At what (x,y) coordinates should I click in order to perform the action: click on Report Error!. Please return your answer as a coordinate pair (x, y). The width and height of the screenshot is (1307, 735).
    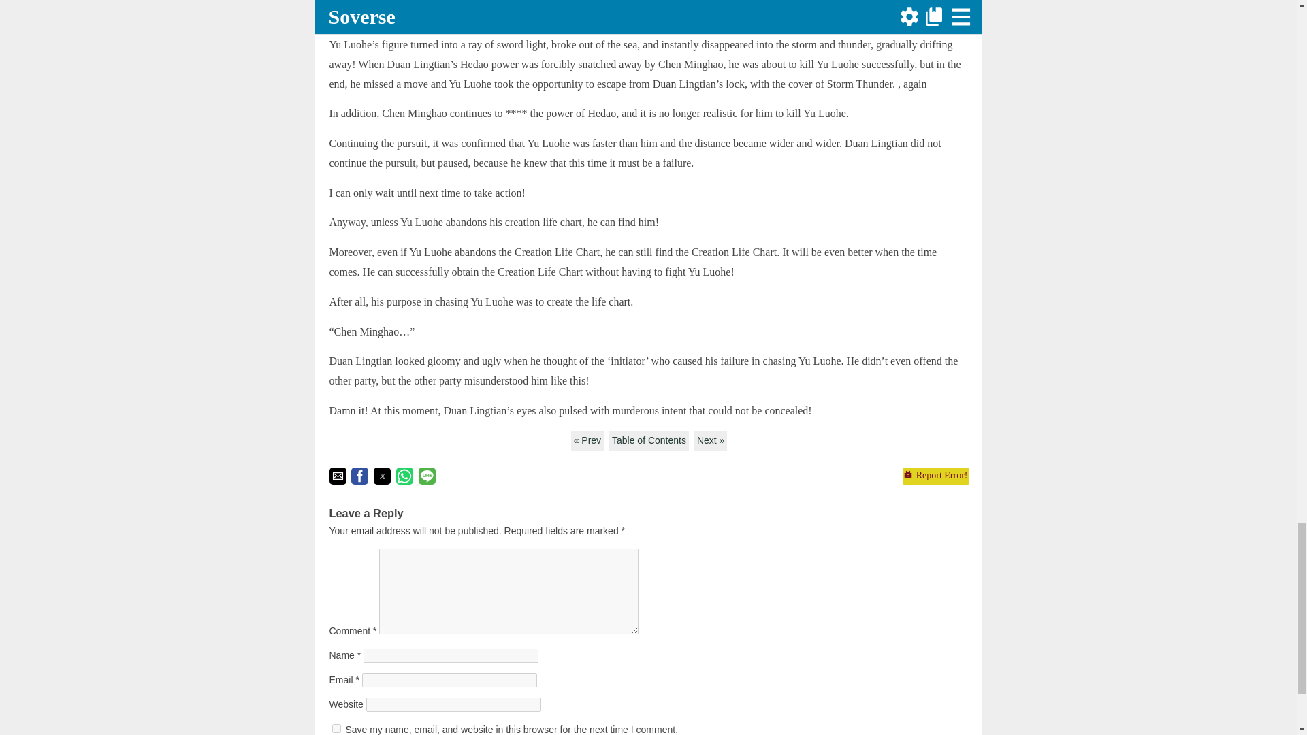
    Looking at the image, I should click on (935, 475).